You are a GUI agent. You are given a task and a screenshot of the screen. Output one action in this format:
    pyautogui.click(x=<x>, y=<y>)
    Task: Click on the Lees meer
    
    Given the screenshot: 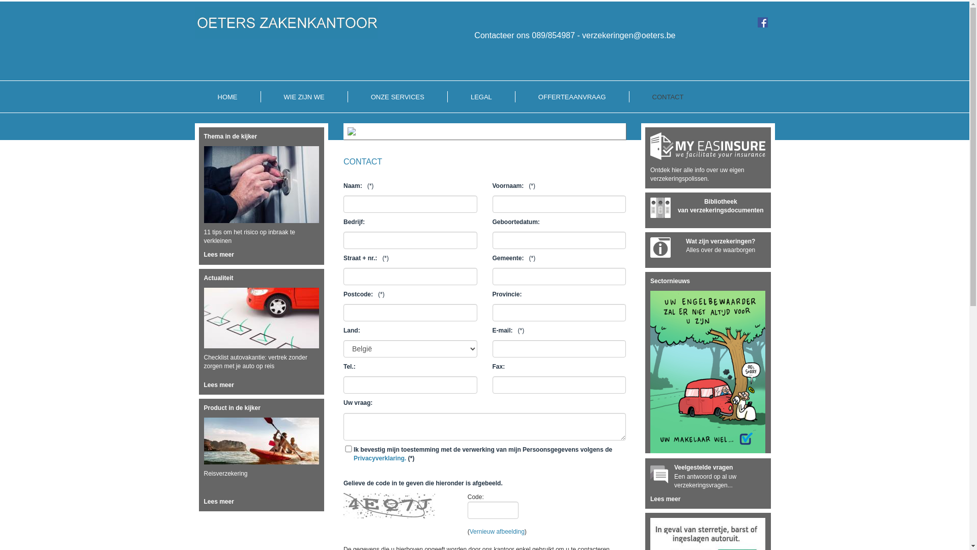 What is the action you would take?
    pyautogui.click(x=262, y=258)
    